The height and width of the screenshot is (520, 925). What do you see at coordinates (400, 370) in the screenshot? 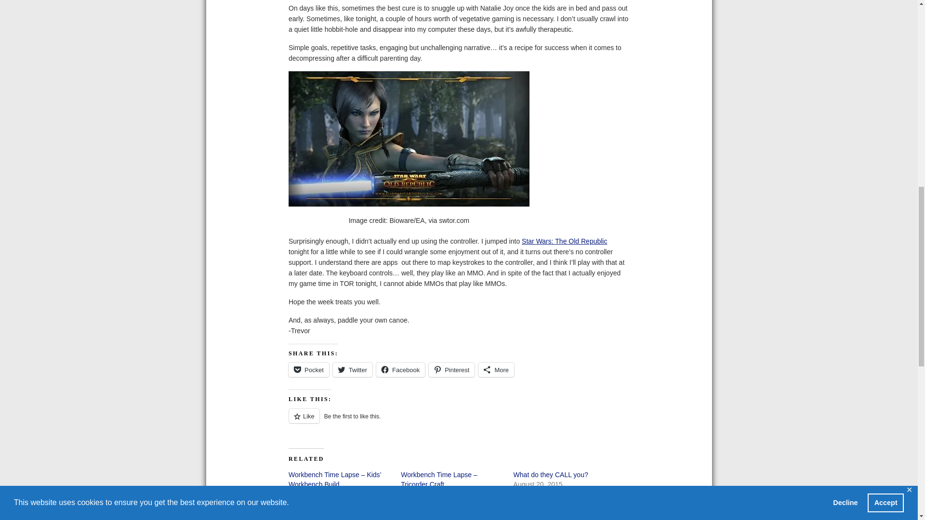
I see `Click to share on Facebook` at bounding box center [400, 370].